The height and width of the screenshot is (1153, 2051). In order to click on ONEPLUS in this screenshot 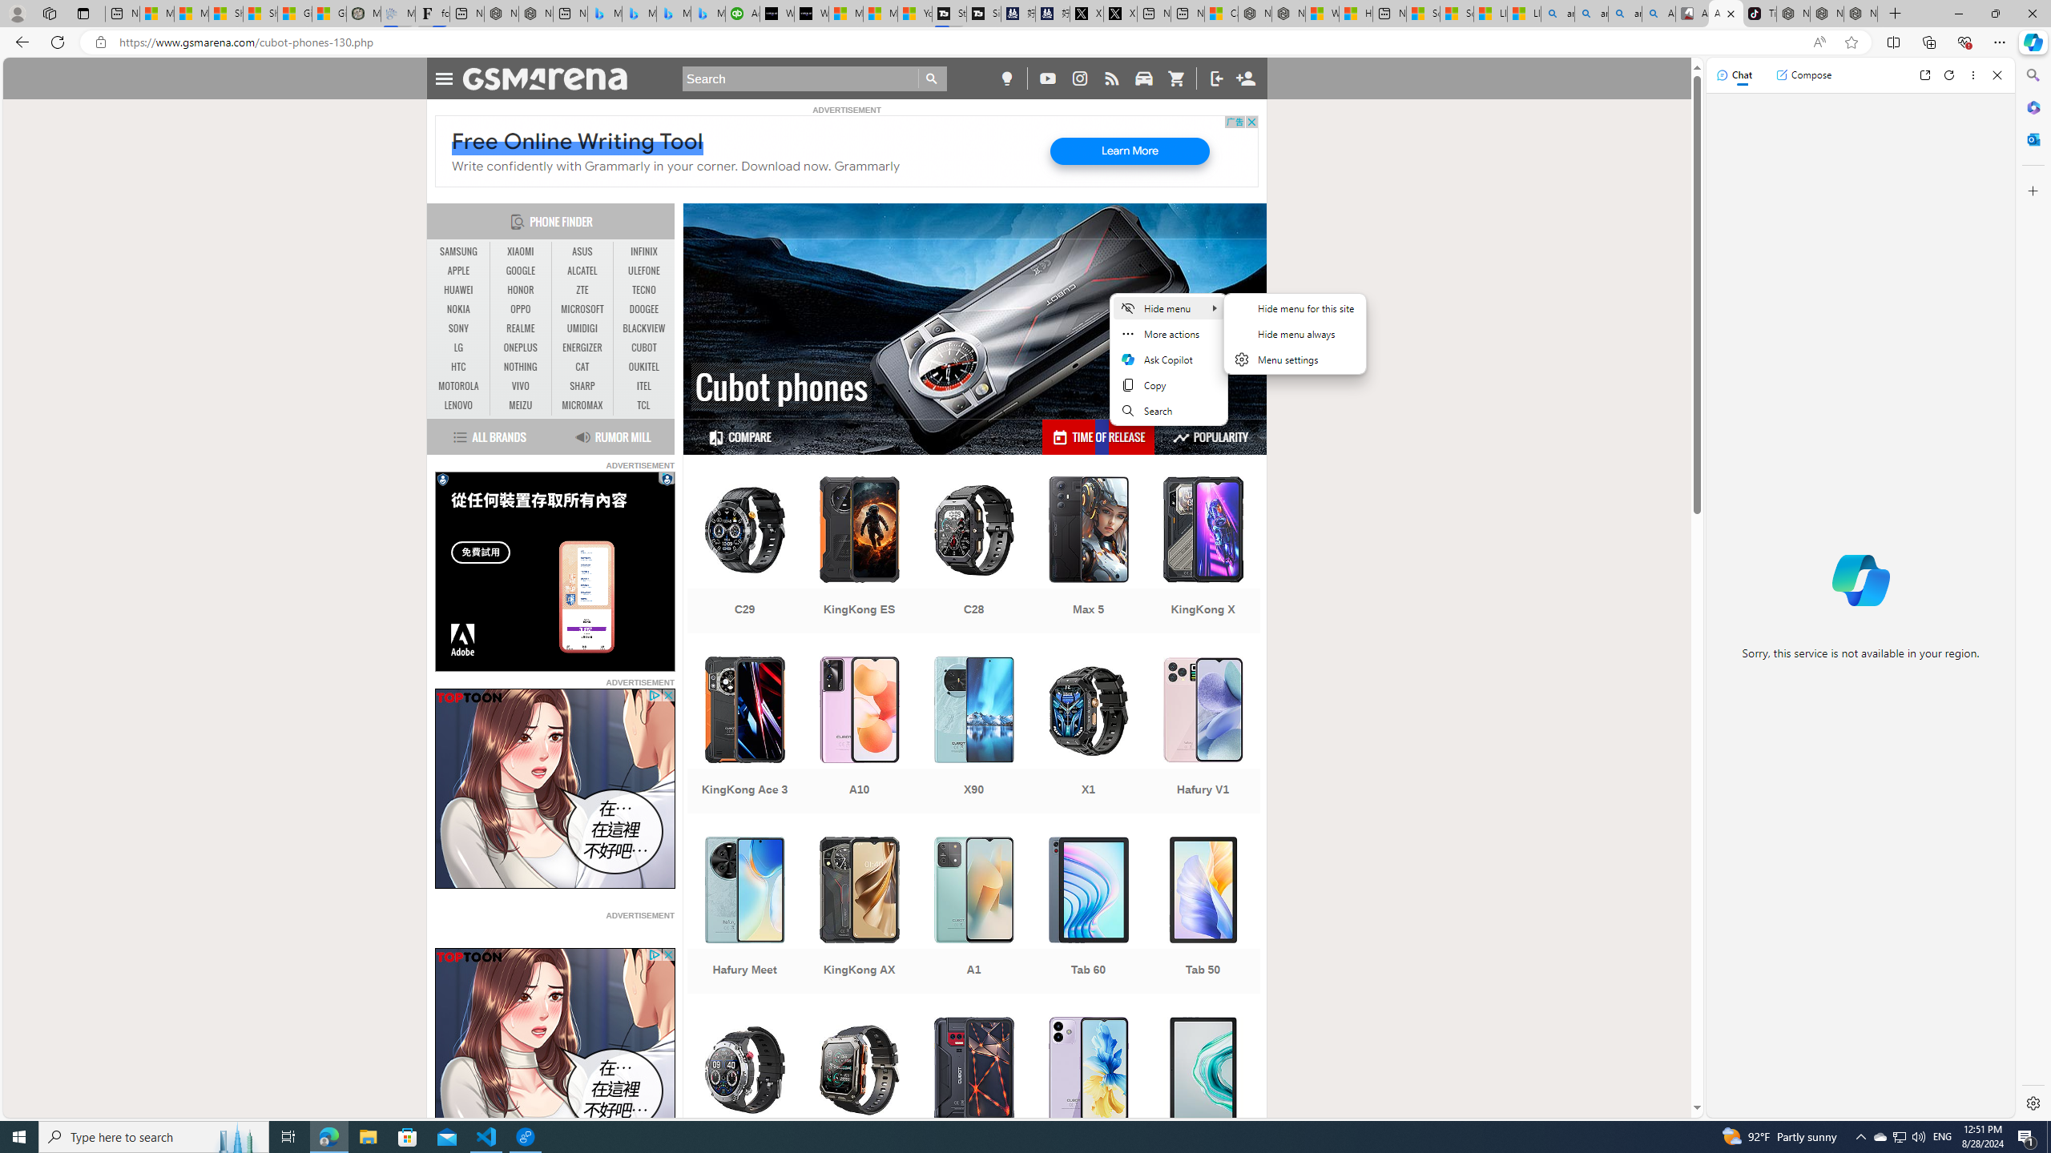, I will do `click(521, 348)`.